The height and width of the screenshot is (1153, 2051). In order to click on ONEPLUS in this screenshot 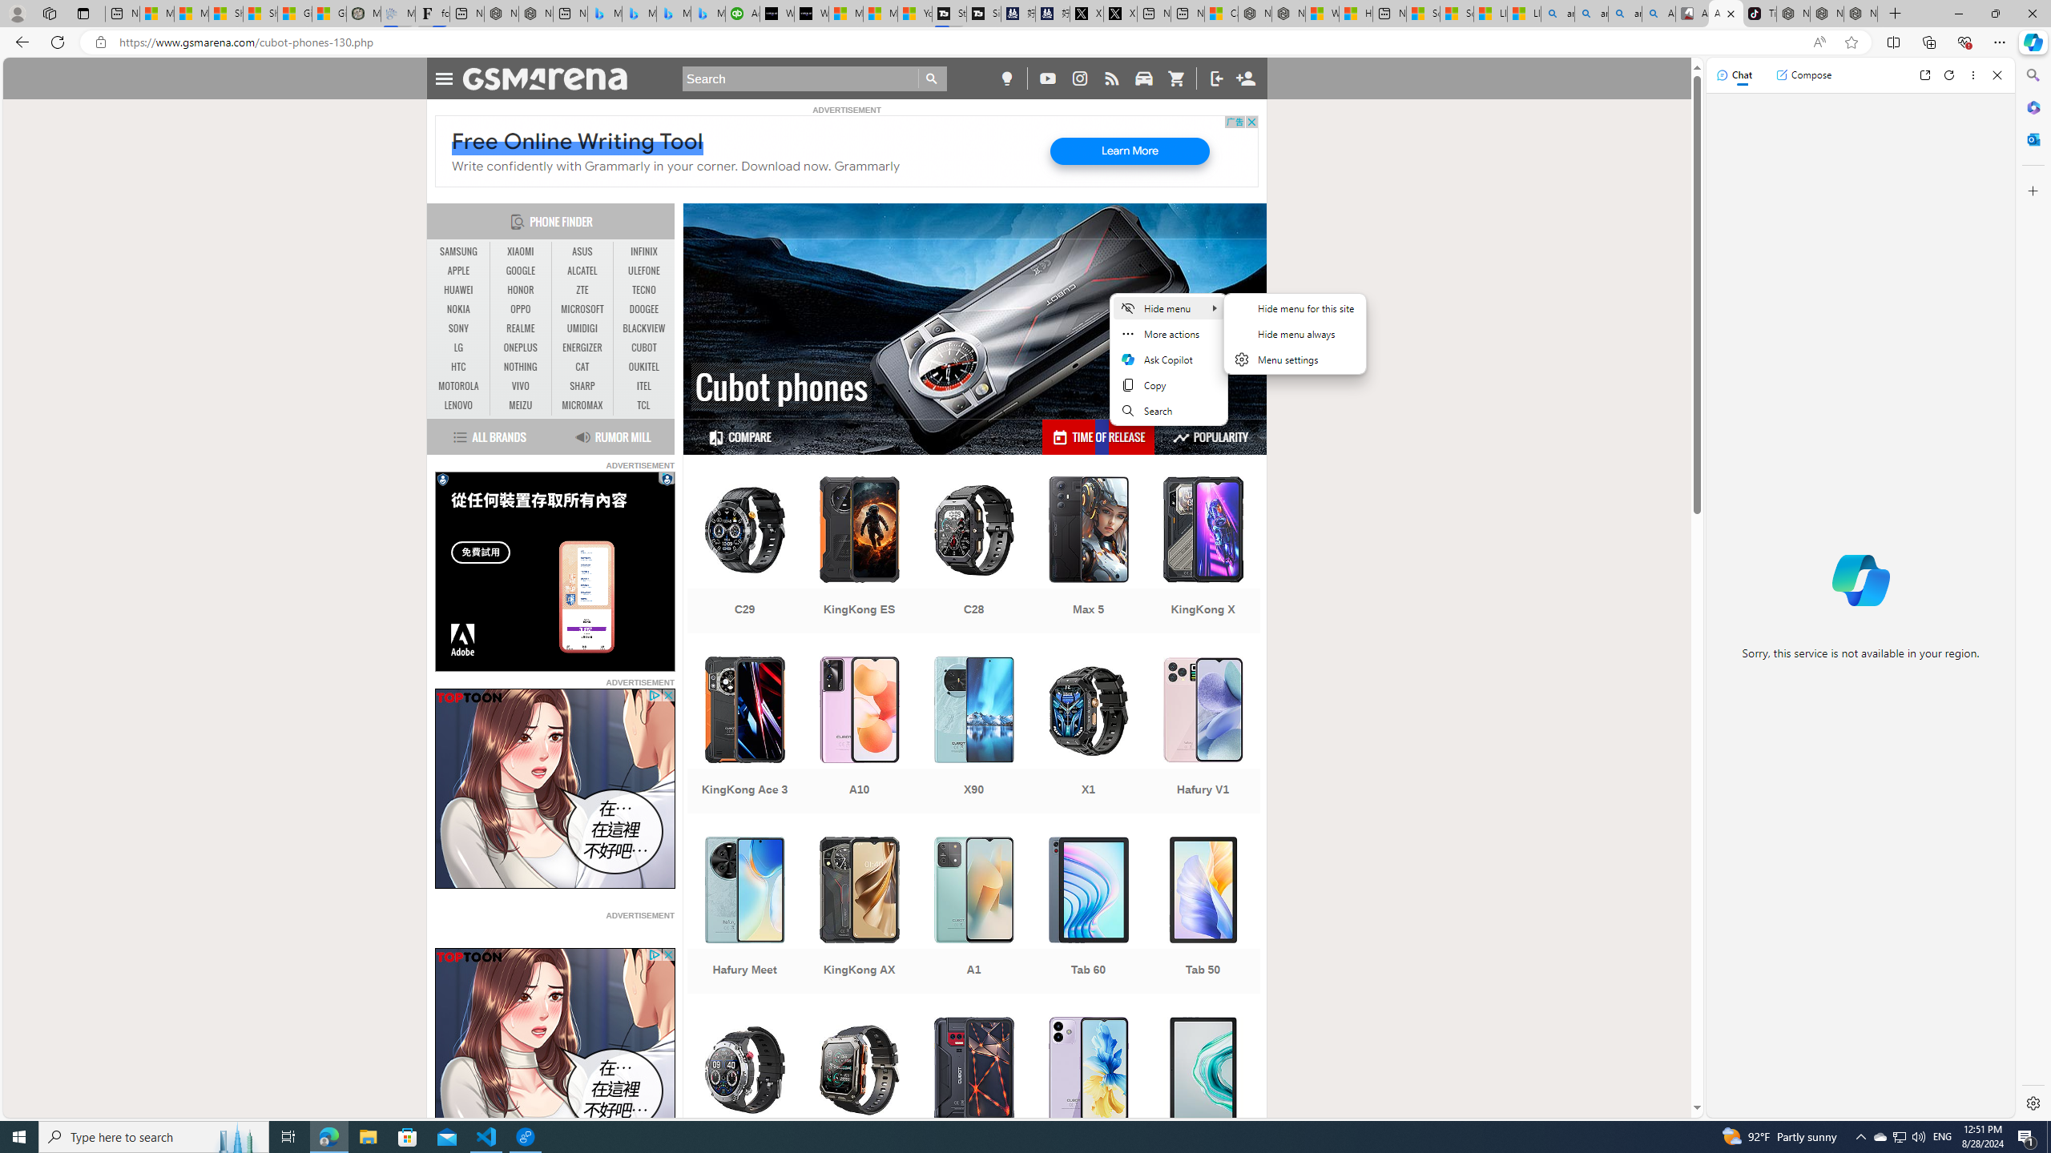, I will do `click(521, 348)`.